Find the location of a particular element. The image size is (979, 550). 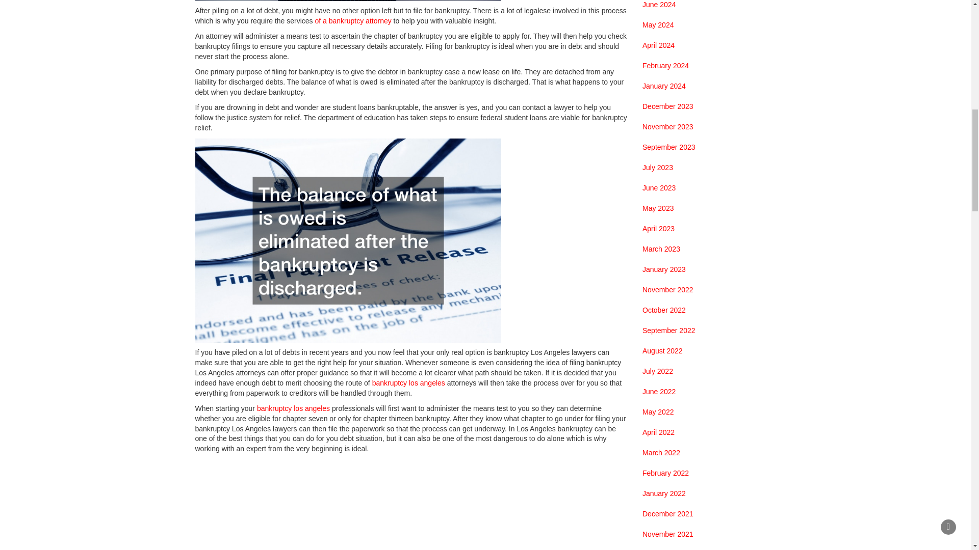

July 2023 is located at coordinates (658, 168).